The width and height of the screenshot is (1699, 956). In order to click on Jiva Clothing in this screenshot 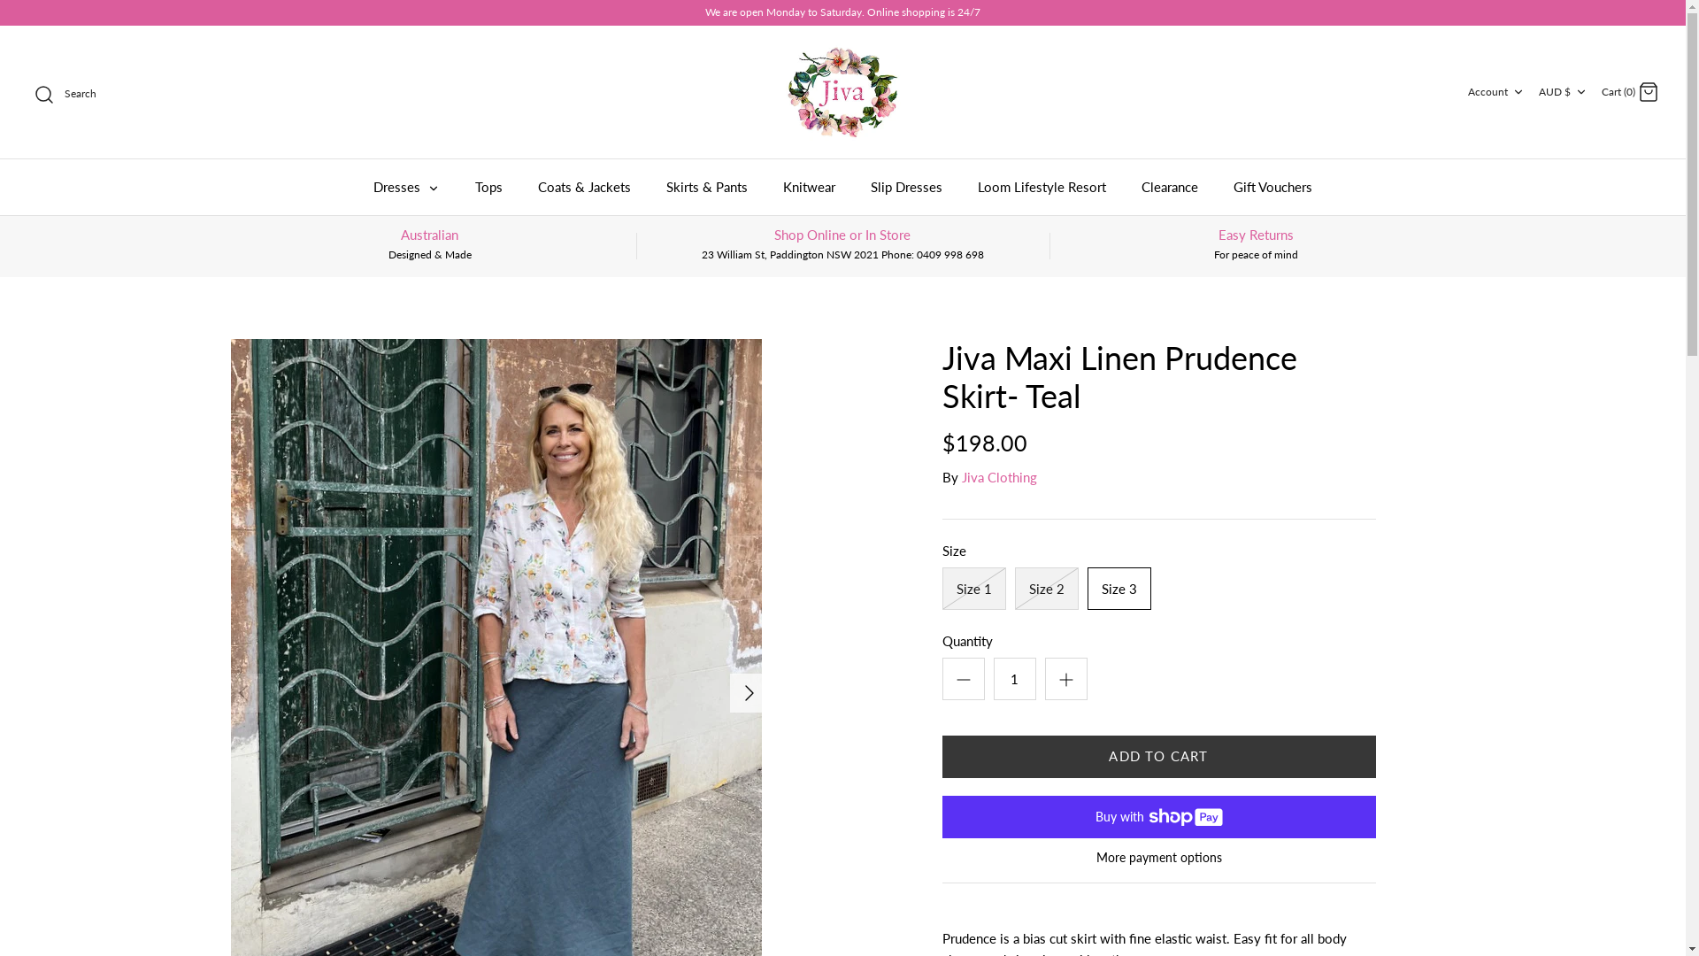, I will do `click(998, 477)`.